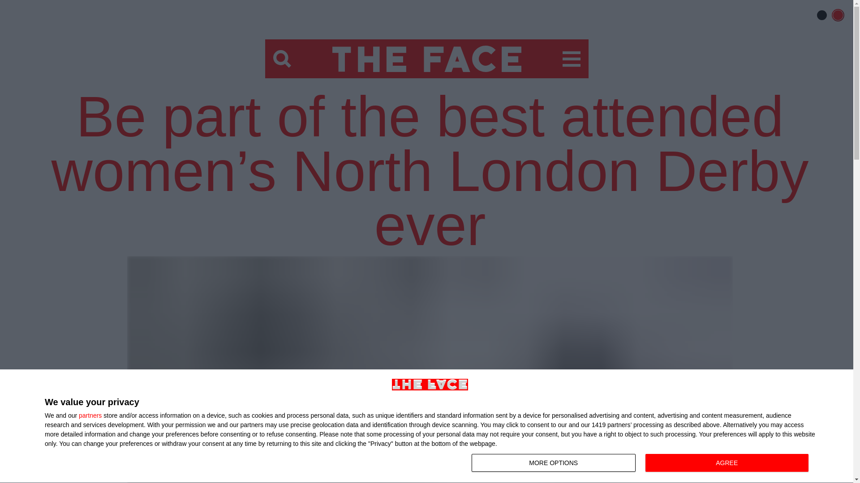  What do you see at coordinates (572, 59) in the screenshot?
I see `Reveal search bar` at bounding box center [572, 59].